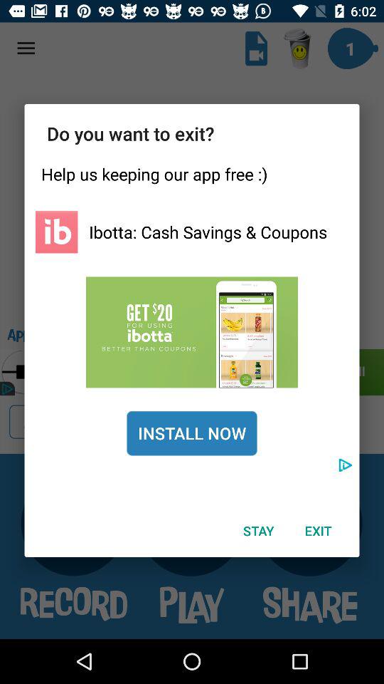 The image size is (384, 684). Describe the element at coordinates (258, 530) in the screenshot. I see `tap icon to the left of exit` at that location.